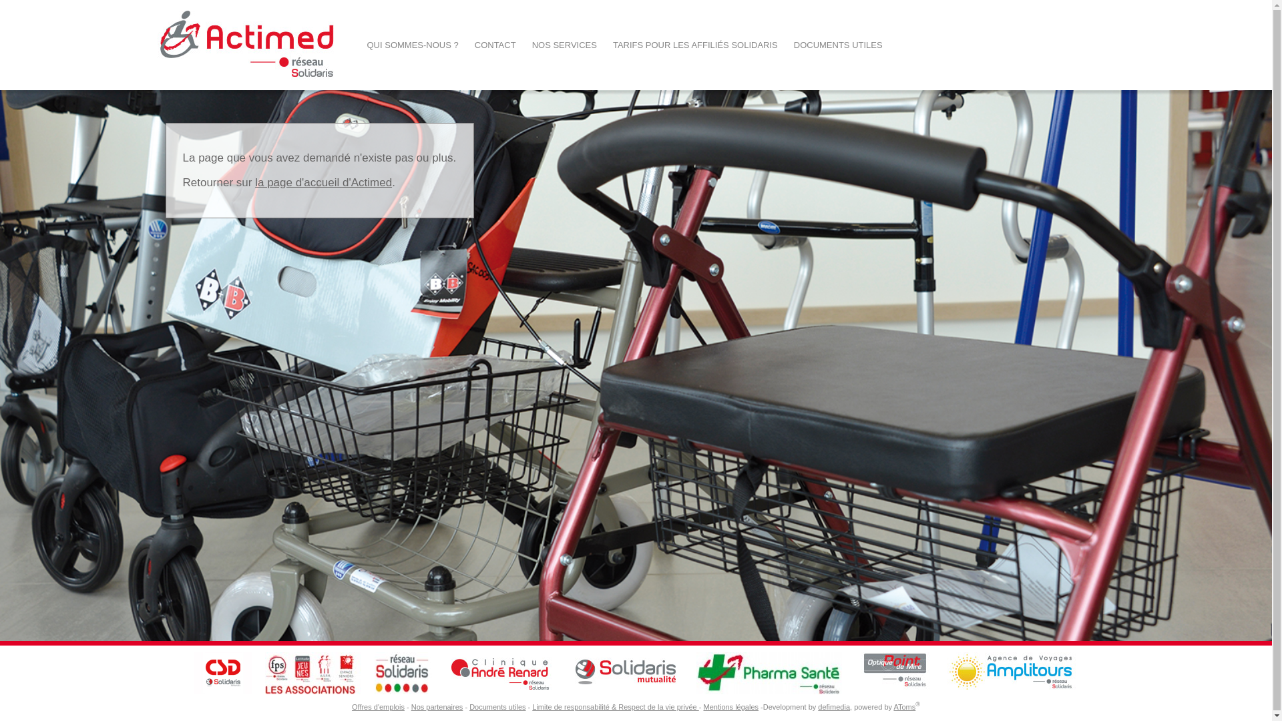  Describe the element at coordinates (247, 45) in the screenshot. I see `logo-actimed` at that location.